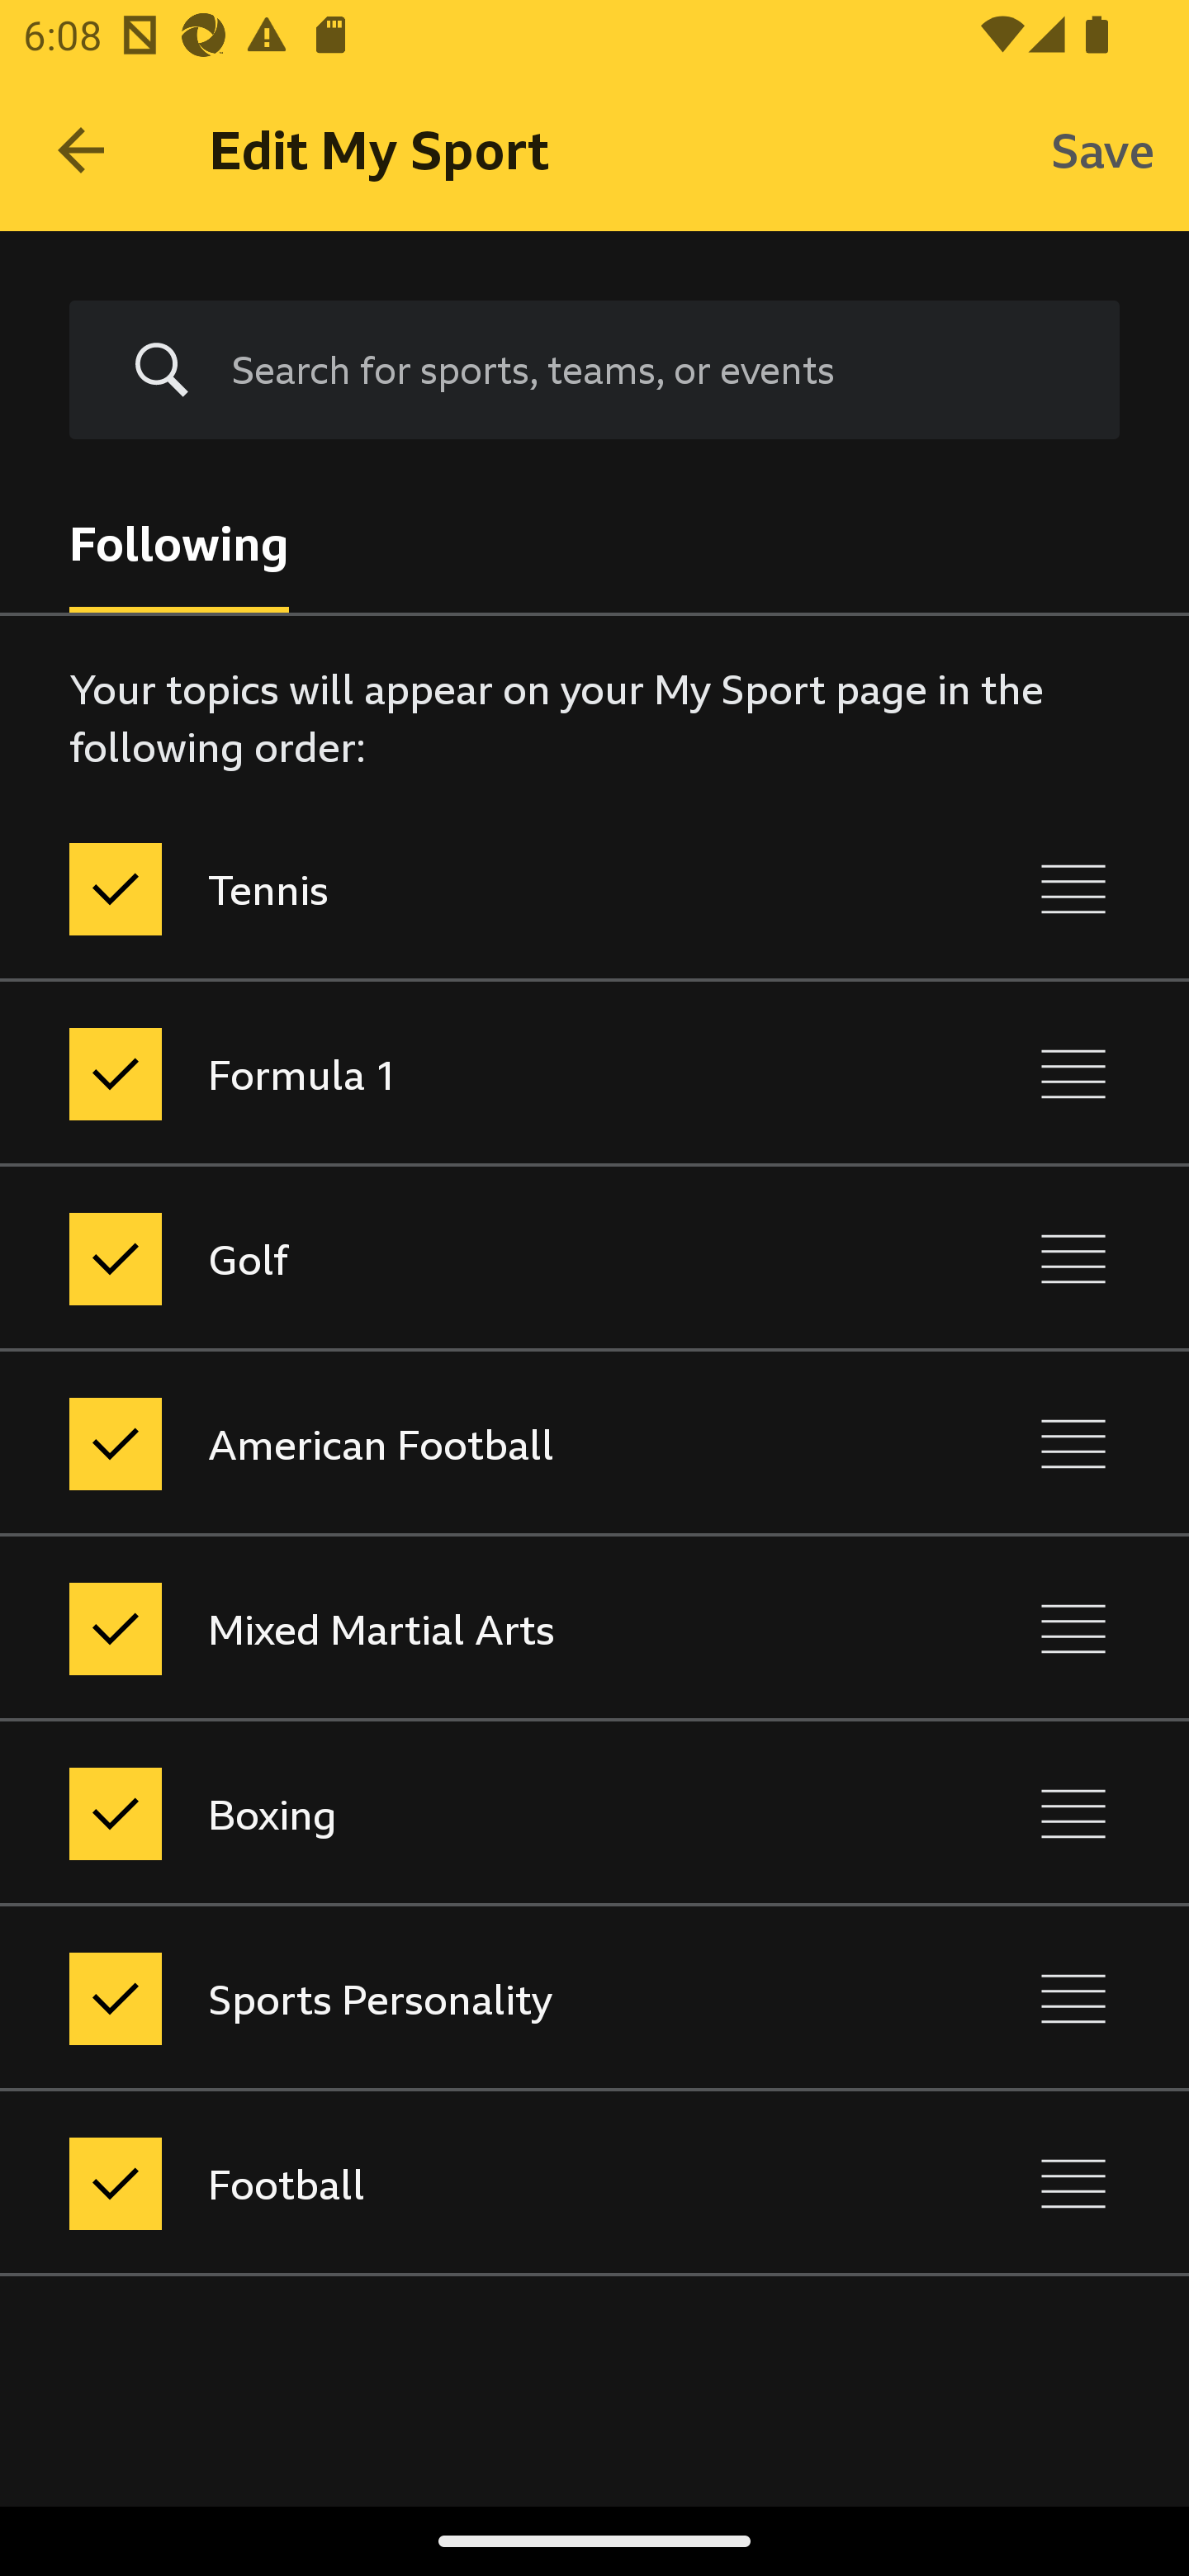 Image resolution: width=1189 pixels, height=2576 pixels. Describe the element at coordinates (594, 371) in the screenshot. I see `Search for sports, teams, or events` at that location.